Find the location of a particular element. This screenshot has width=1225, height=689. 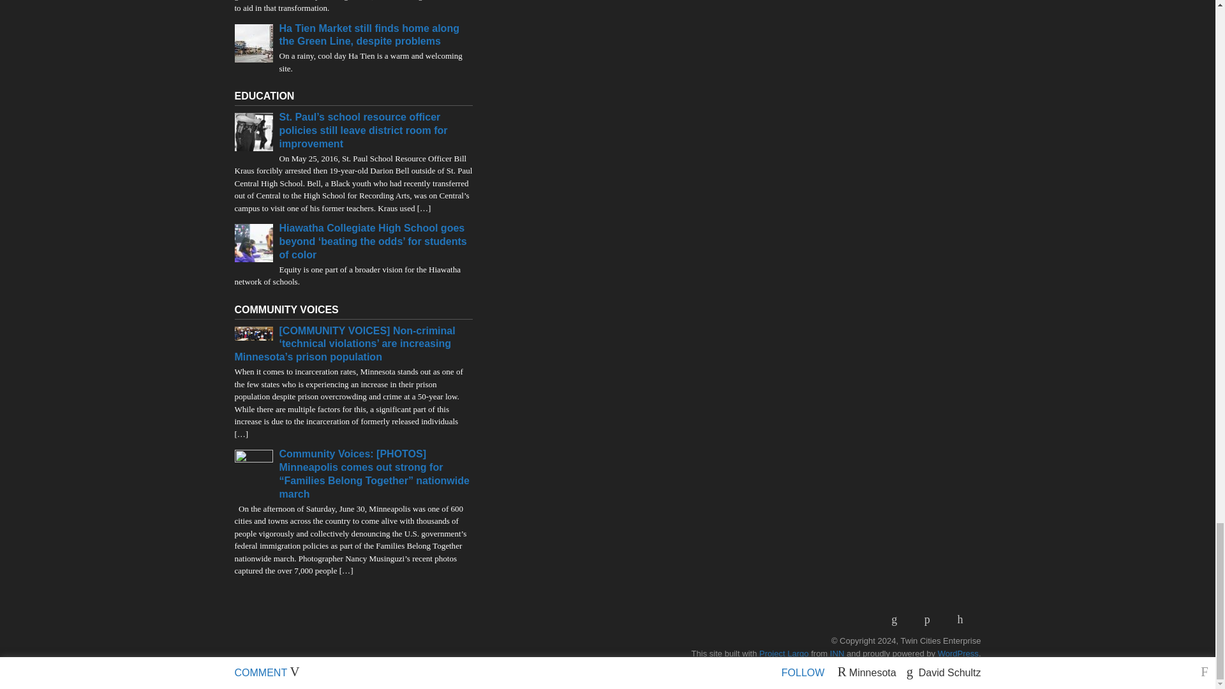

Link to Twitter Page is located at coordinates (965, 619).